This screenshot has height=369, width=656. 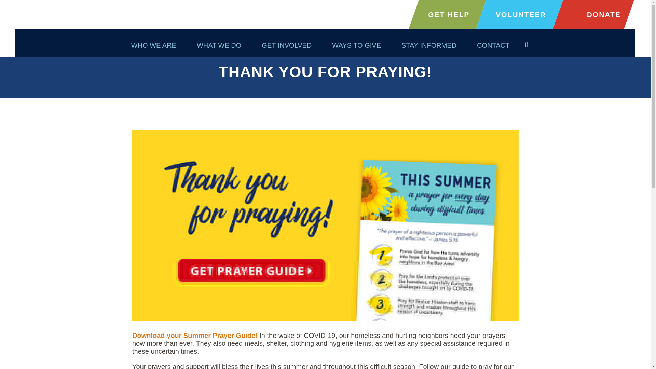 What do you see at coordinates (449, 15) in the screenshot?
I see `GET HELP` at bounding box center [449, 15].